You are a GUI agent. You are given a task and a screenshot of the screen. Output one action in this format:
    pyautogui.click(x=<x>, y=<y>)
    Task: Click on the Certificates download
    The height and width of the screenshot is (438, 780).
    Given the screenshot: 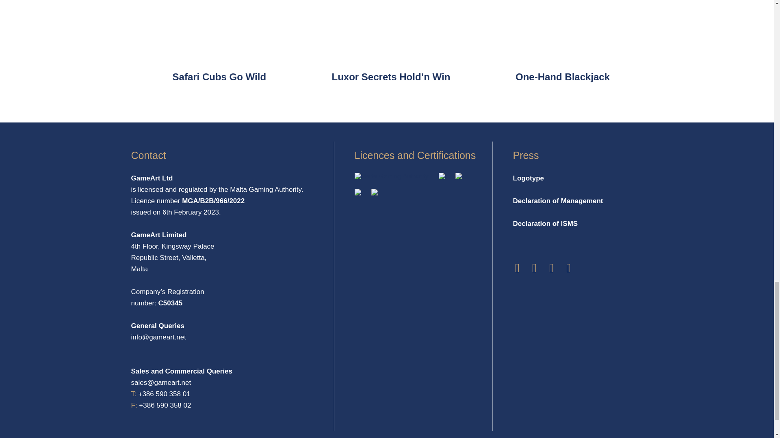 What is the action you would take?
    pyautogui.click(x=357, y=193)
    